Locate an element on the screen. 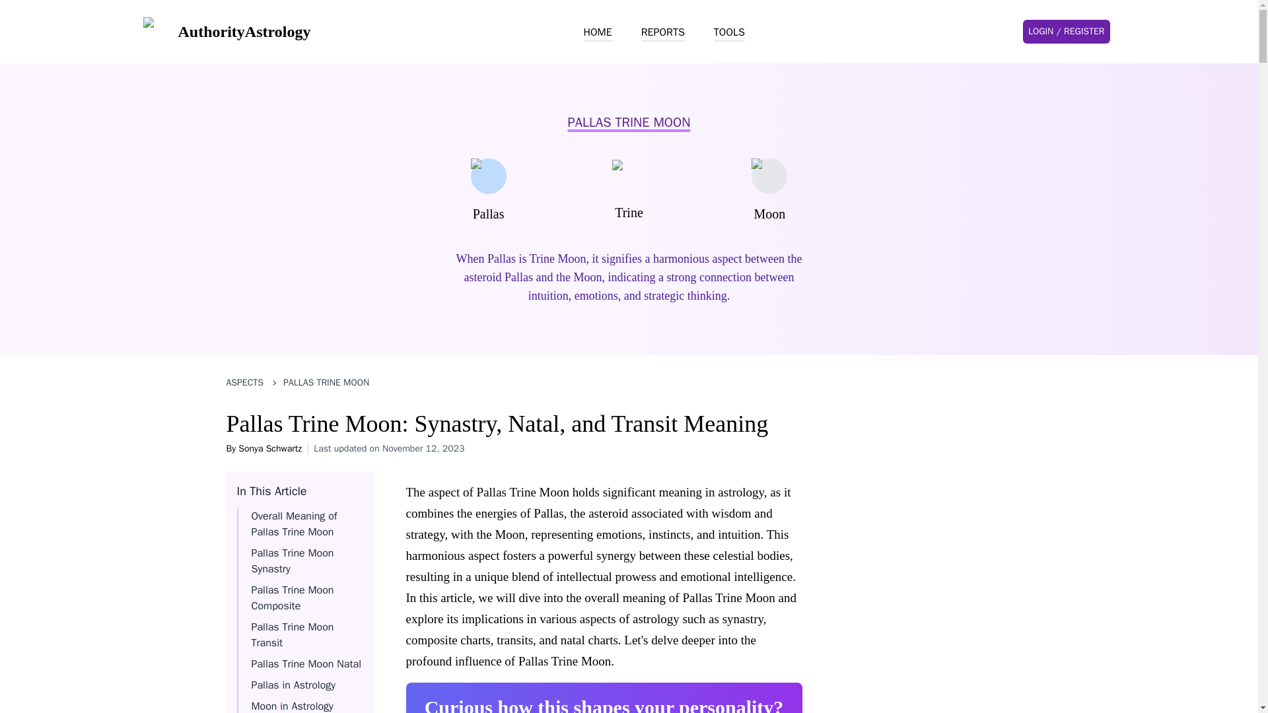 This screenshot has height=713, width=1268. HOME is located at coordinates (598, 32).